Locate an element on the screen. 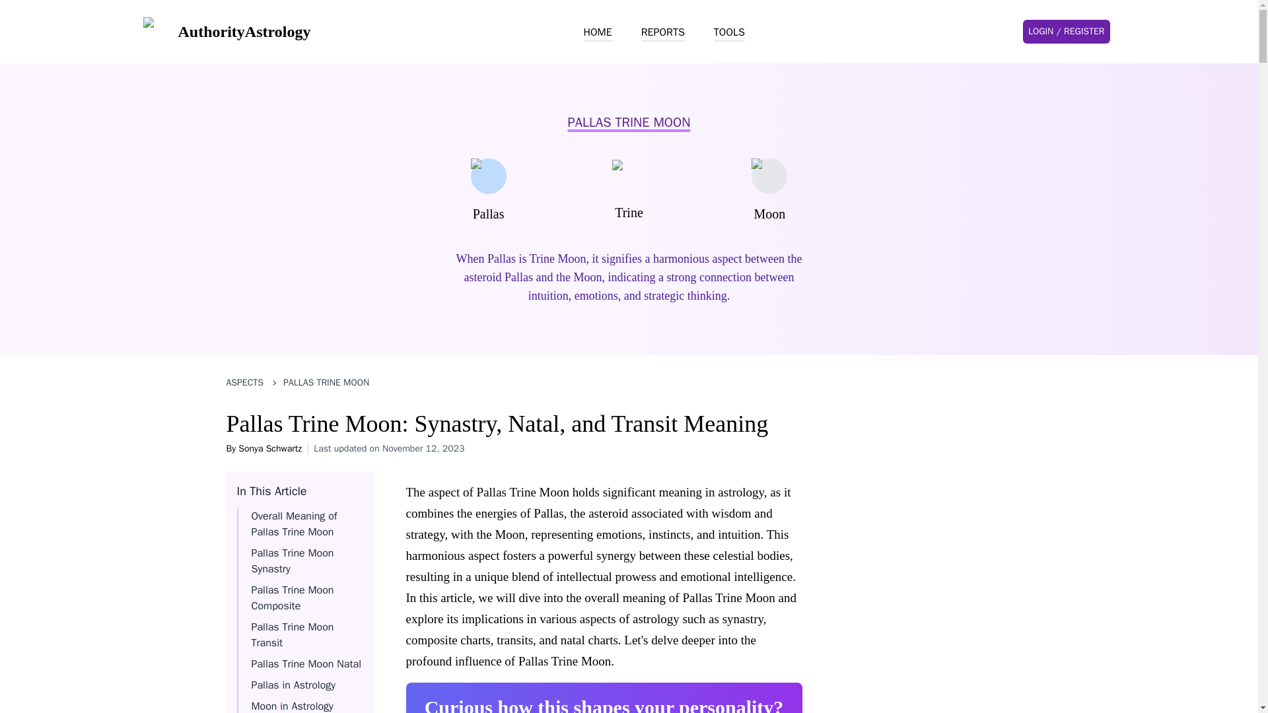 This screenshot has height=713, width=1268. HOME is located at coordinates (598, 32).